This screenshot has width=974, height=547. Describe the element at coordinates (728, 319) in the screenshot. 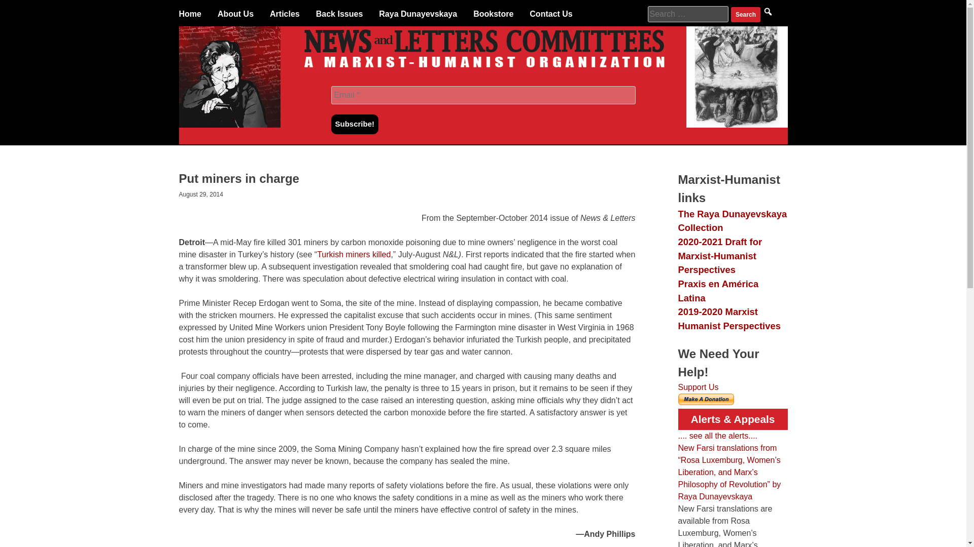

I see `2019-2020 Marxist Humanist Perspectives` at that location.